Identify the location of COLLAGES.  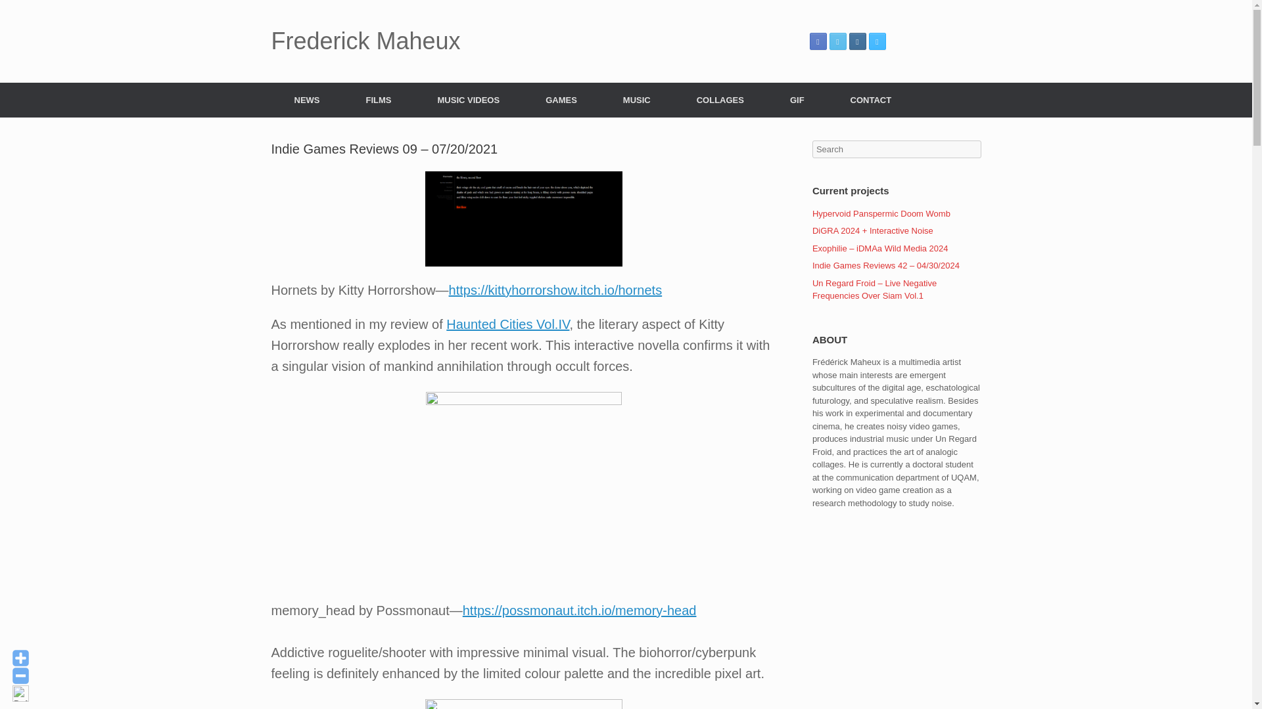
(720, 100).